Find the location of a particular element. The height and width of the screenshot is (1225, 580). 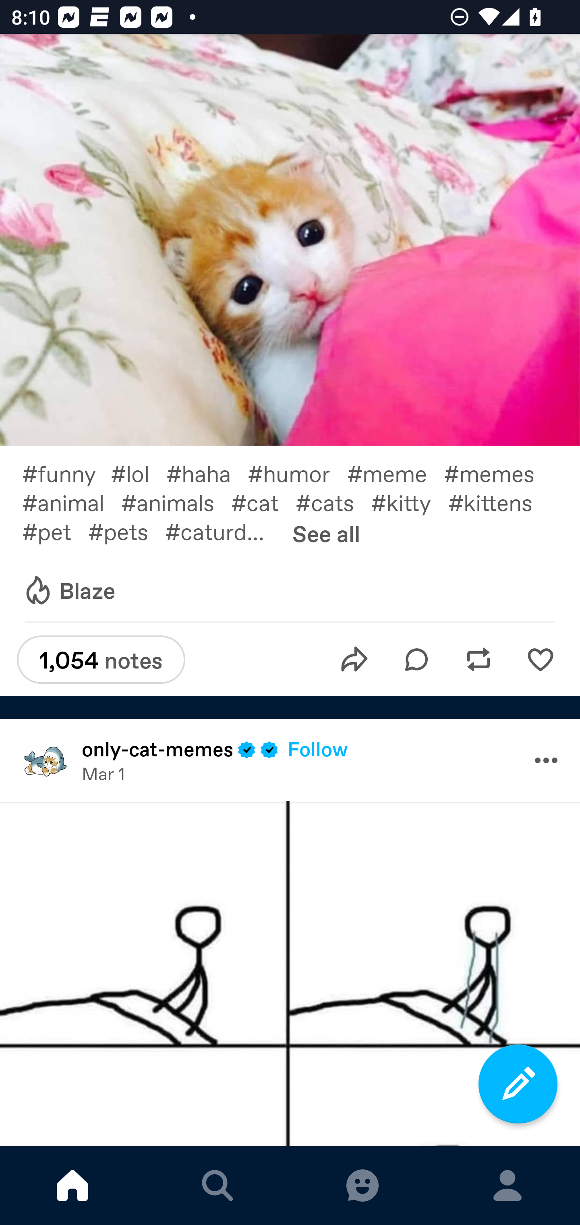

#lol is located at coordinates (139, 472).